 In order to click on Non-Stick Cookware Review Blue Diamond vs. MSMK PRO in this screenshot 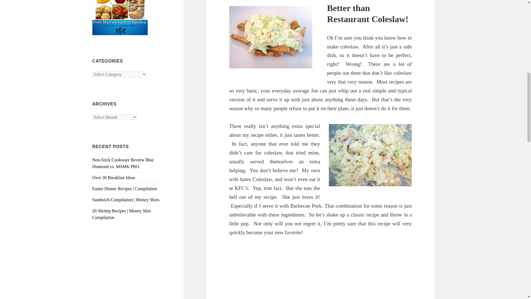, I will do `click(123, 163)`.